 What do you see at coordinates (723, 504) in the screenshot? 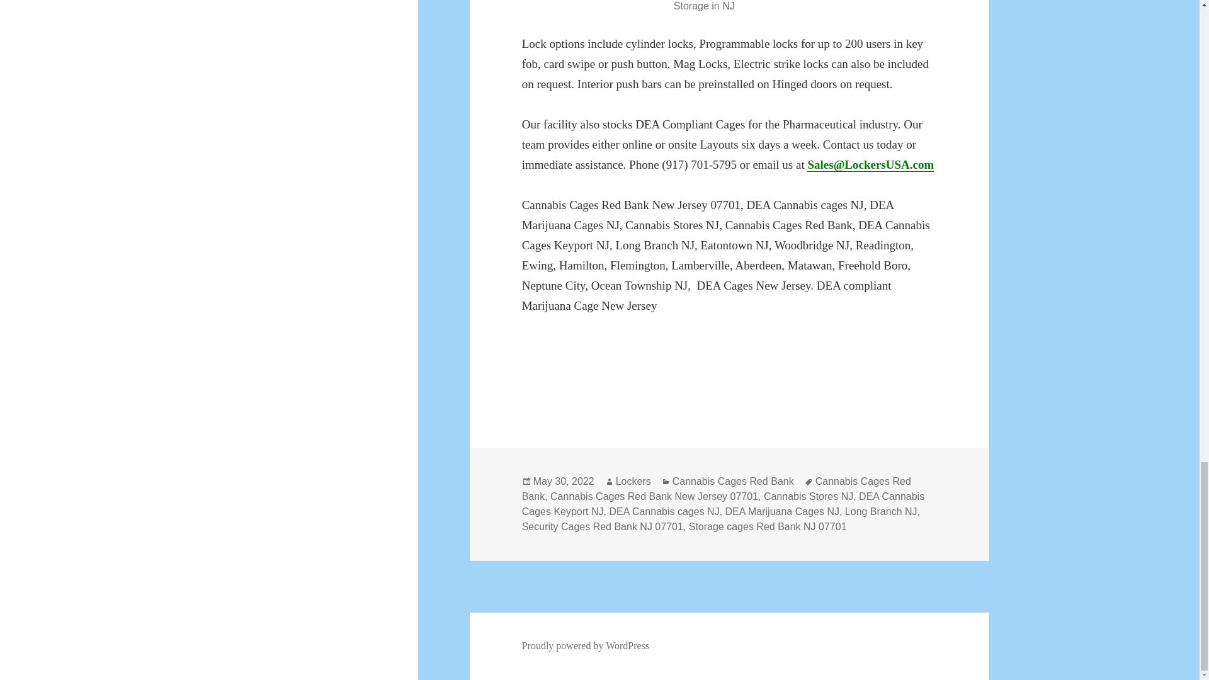
I see `DEA Cannabis Cages Keyport NJ` at bounding box center [723, 504].